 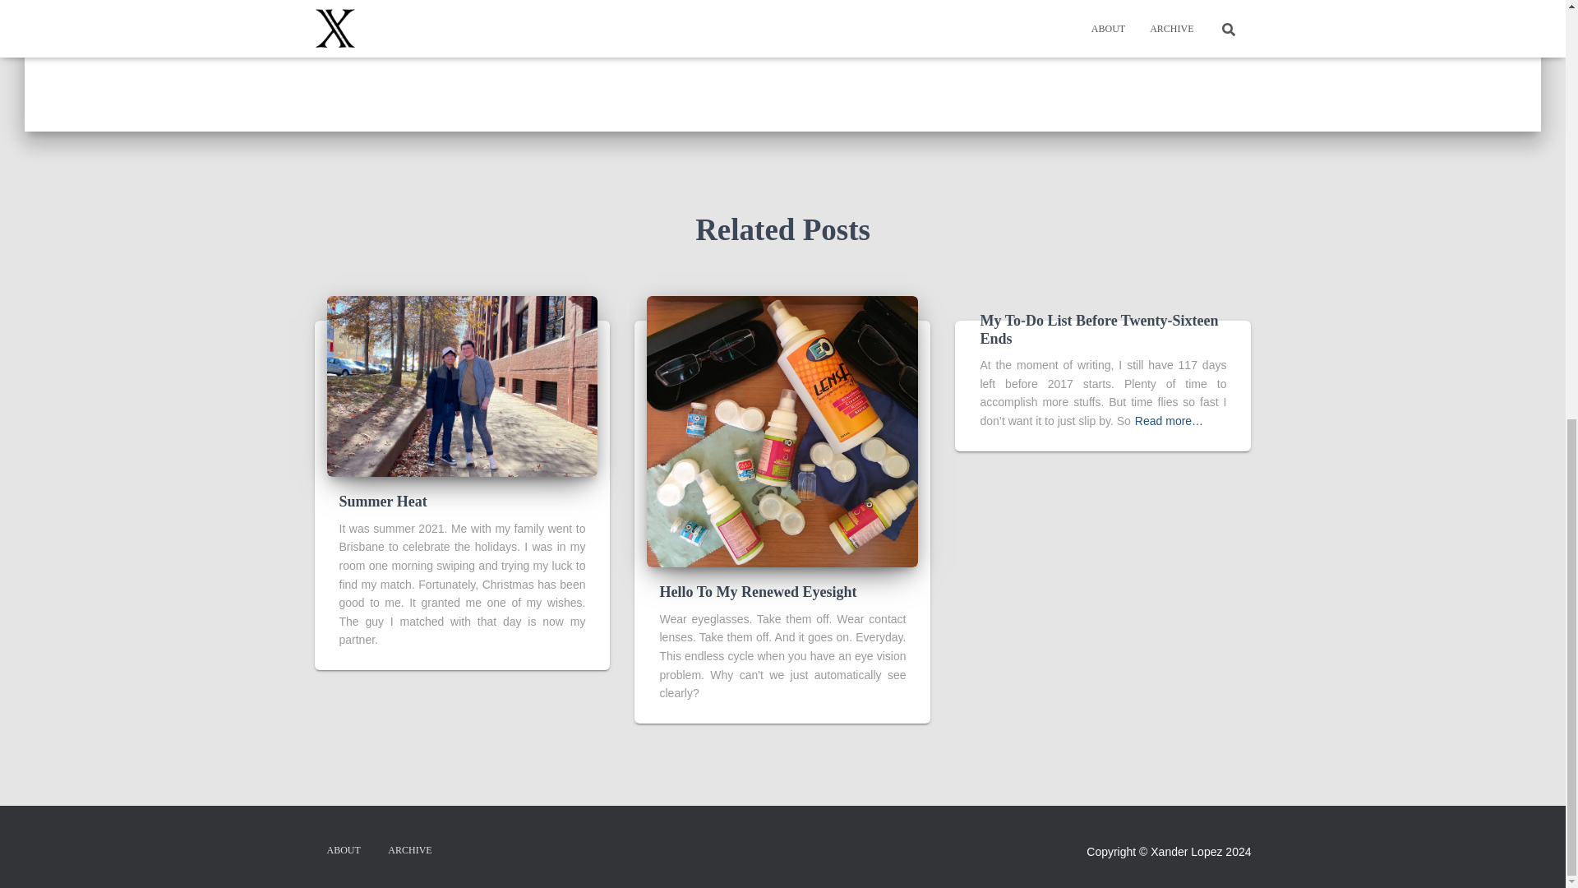 What do you see at coordinates (758, 592) in the screenshot?
I see `Hello To My Renewed Eyesight` at bounding box center [758, 592].